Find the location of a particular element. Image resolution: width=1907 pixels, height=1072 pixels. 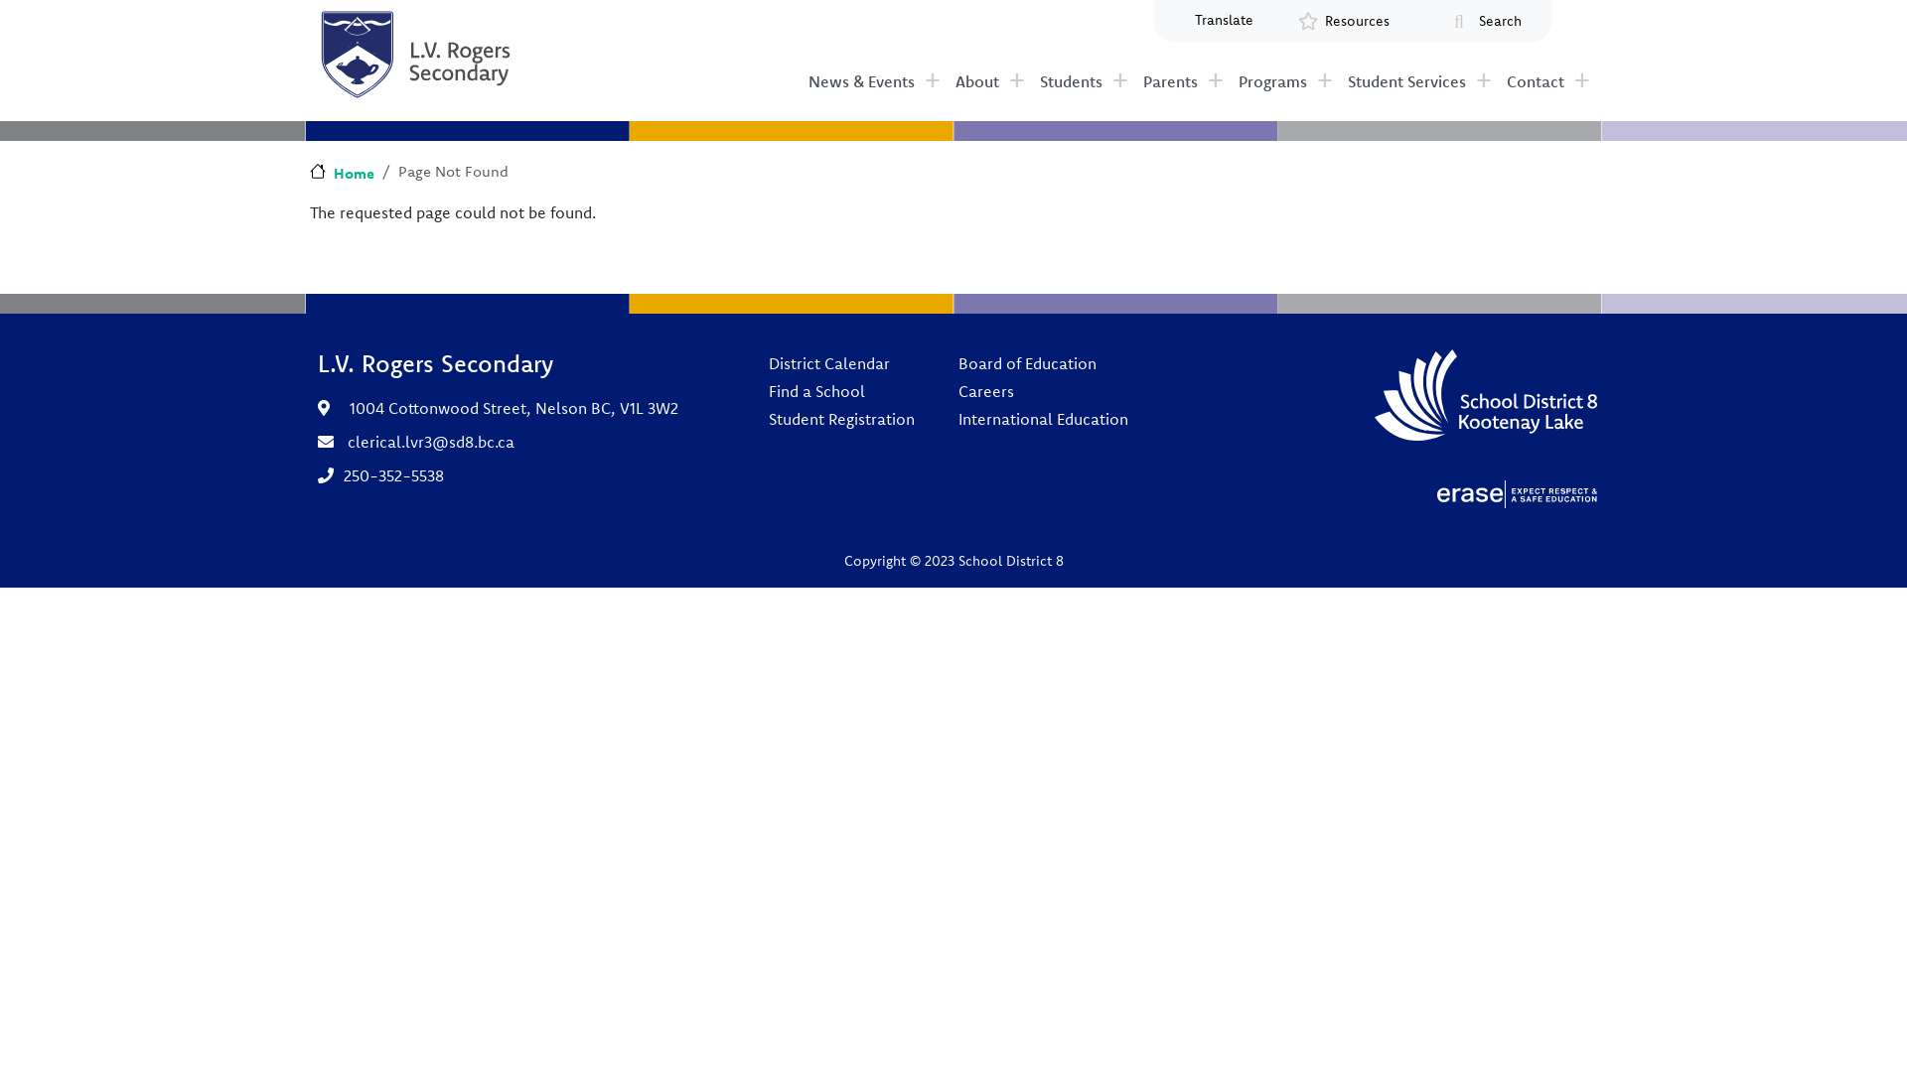

Search is located at coordinates (1500, 22).